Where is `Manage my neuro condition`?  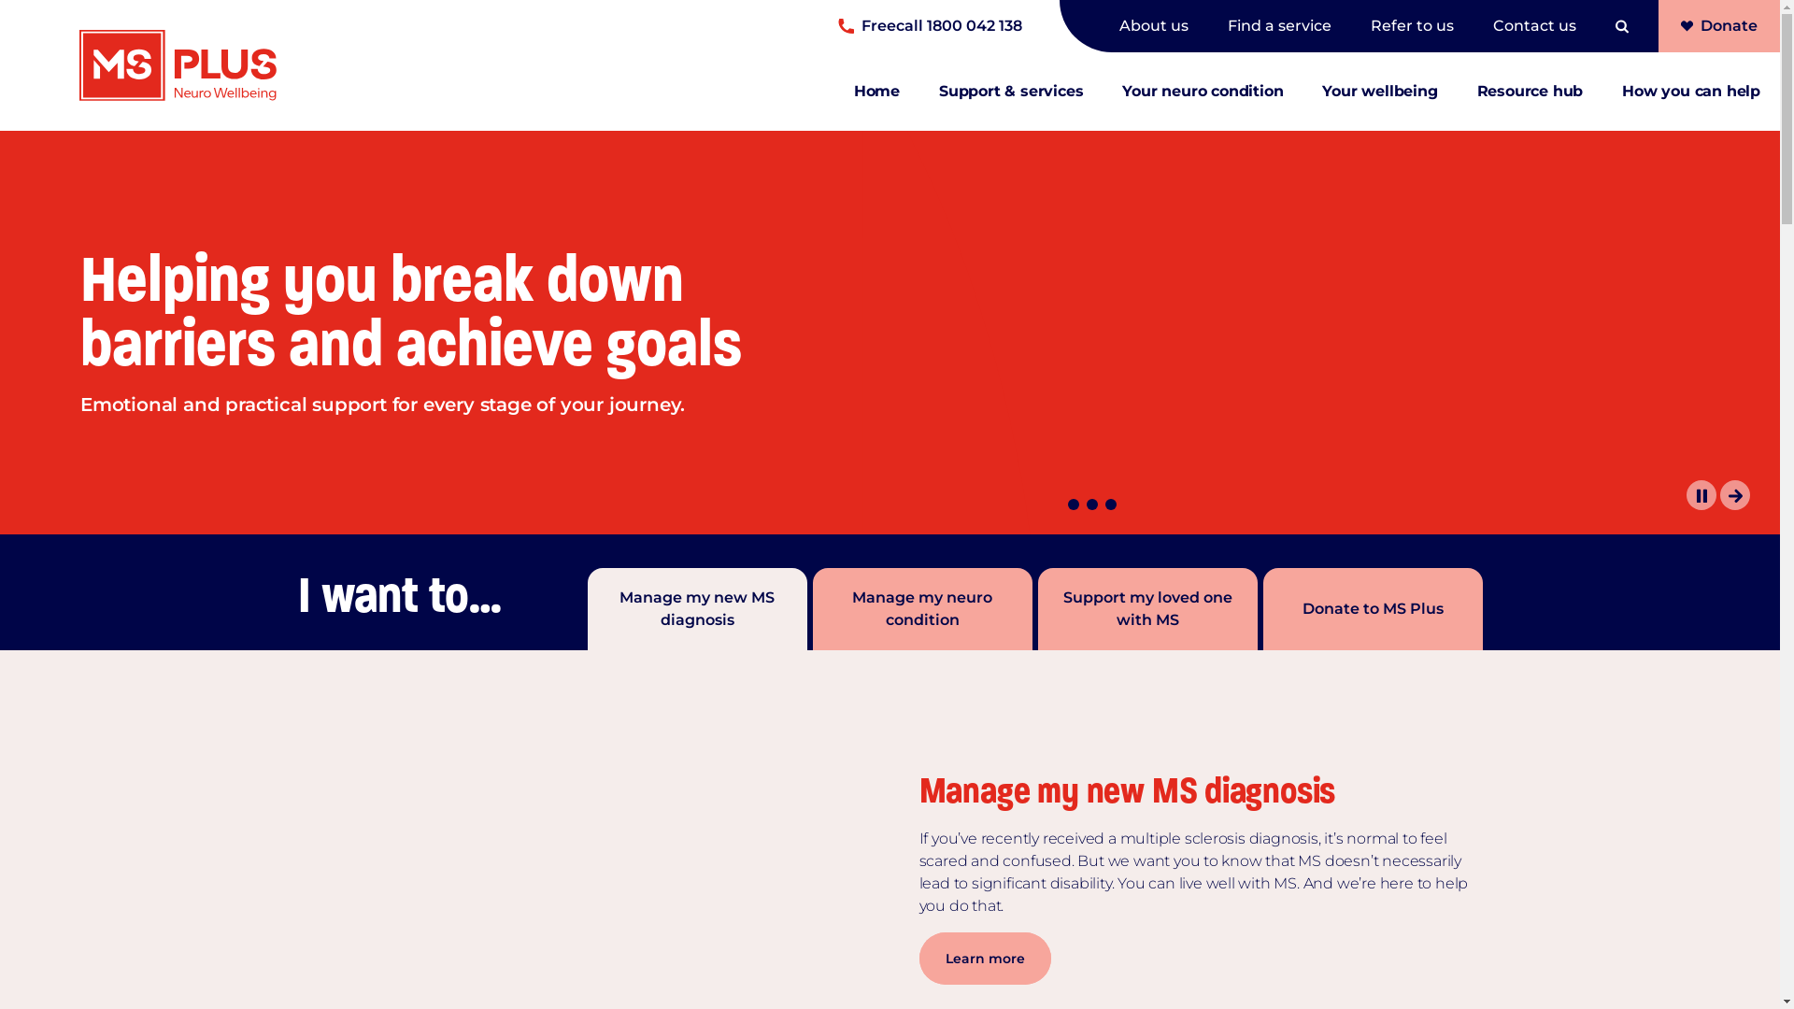 Manage my neuro condition is located at coordinates (923, 609).